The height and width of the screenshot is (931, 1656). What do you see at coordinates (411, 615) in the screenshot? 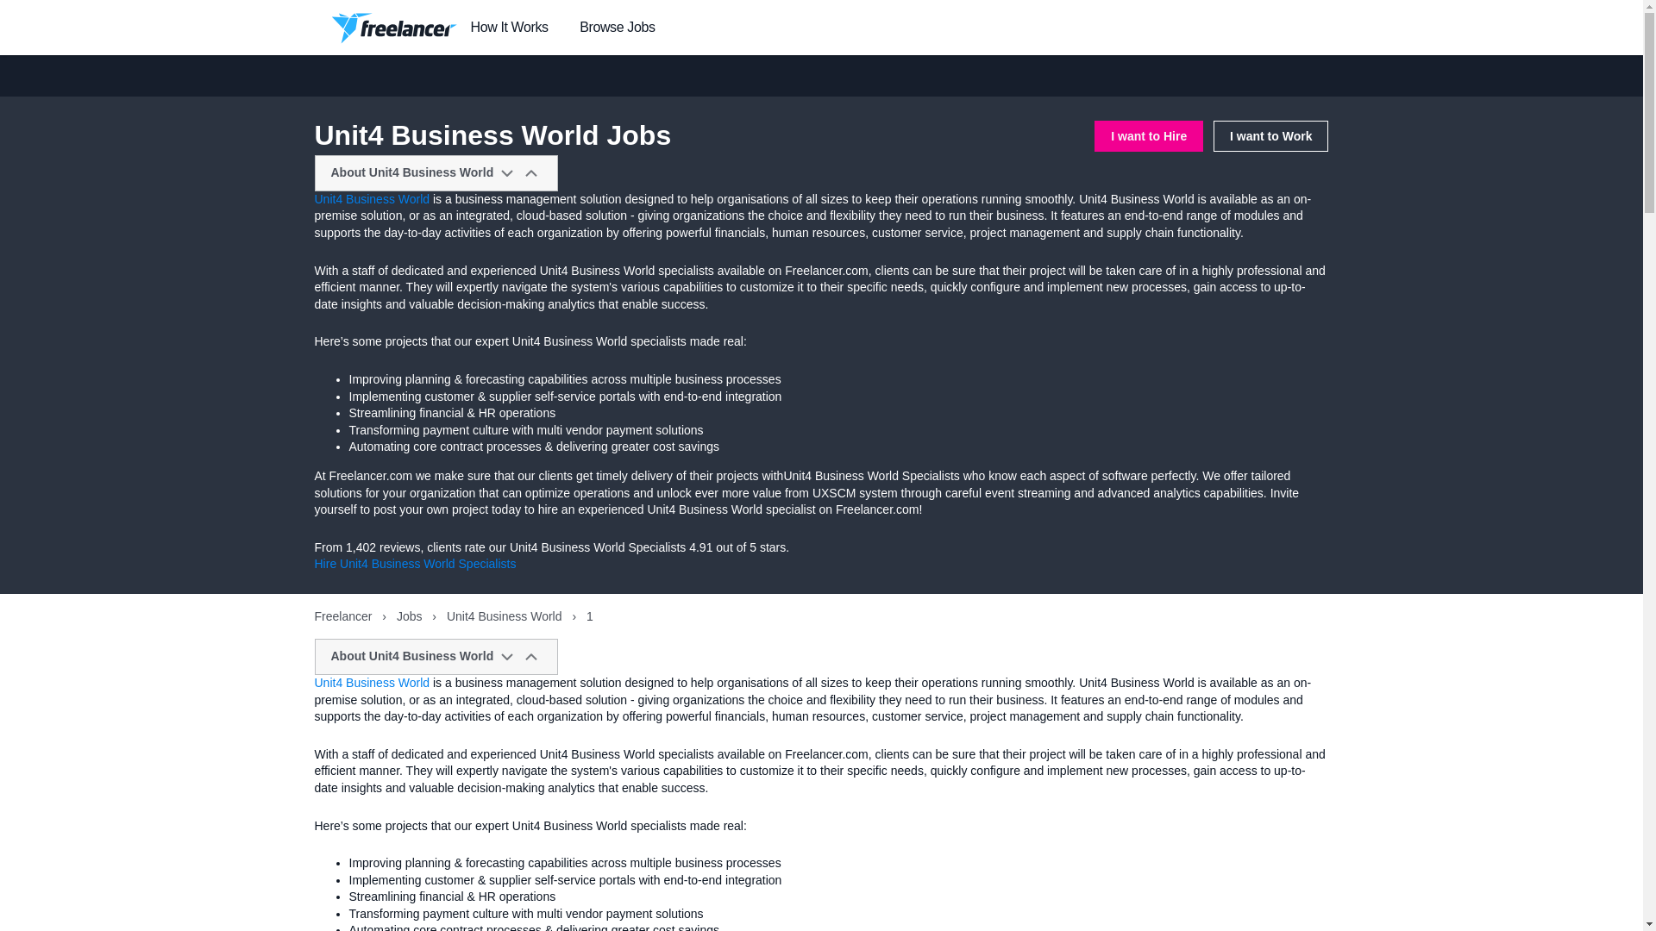
I see `Jobs` at bounding box center [411, 615].